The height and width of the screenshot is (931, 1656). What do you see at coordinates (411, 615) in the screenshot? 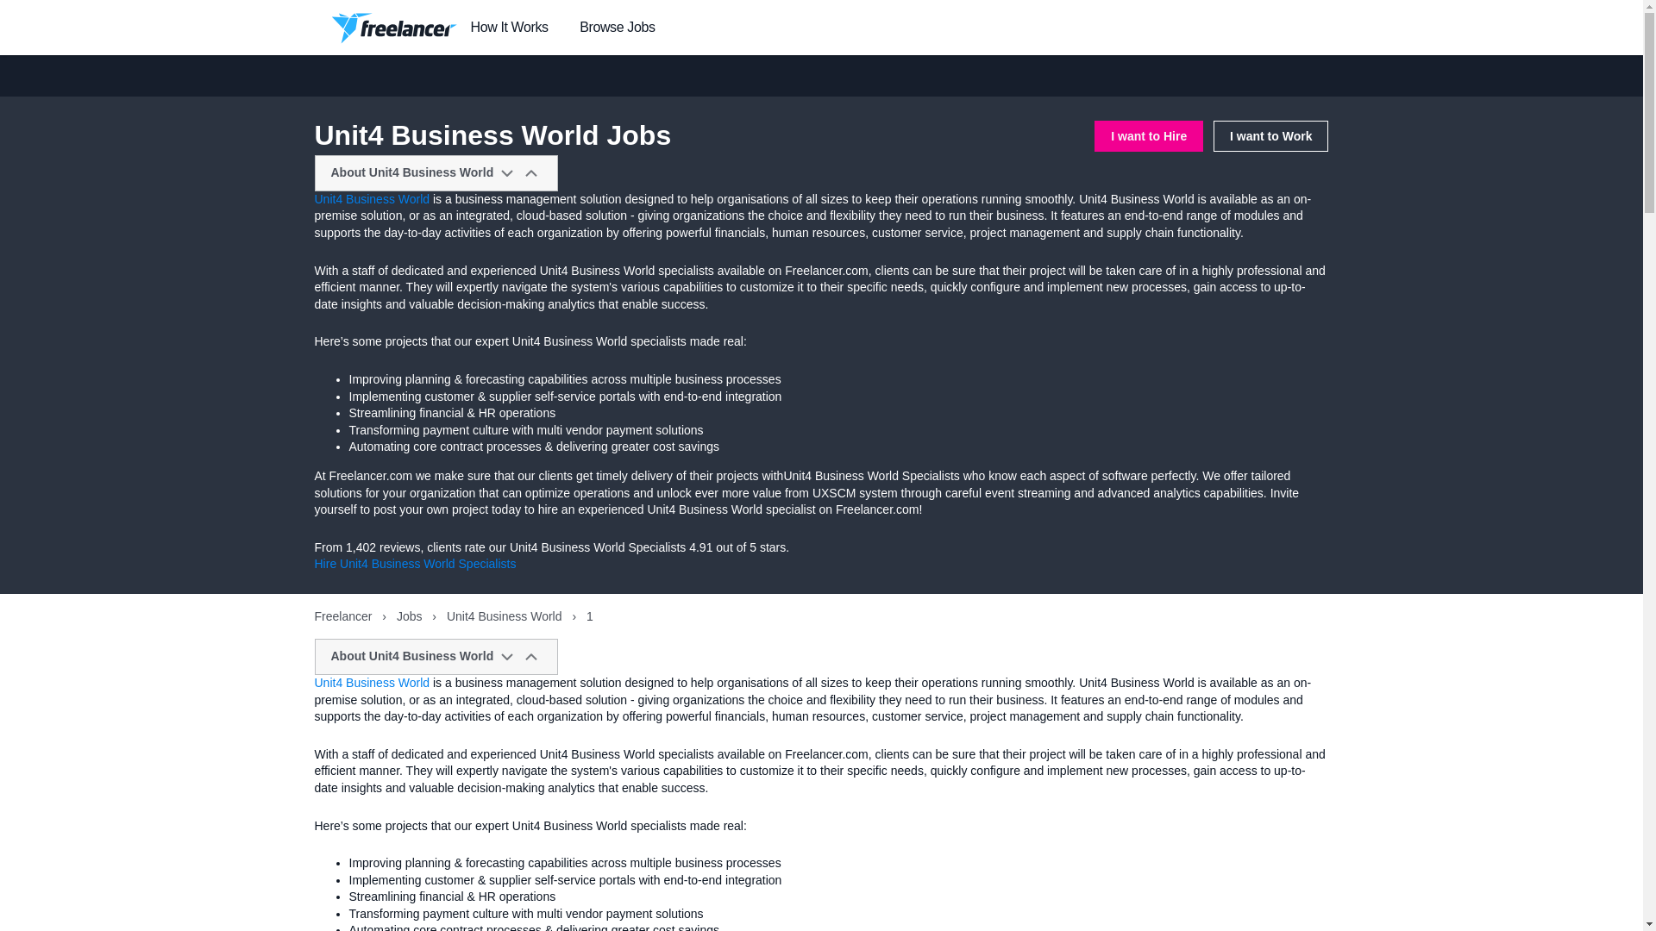
I see `Jobs` at bounding box center [411, 615].